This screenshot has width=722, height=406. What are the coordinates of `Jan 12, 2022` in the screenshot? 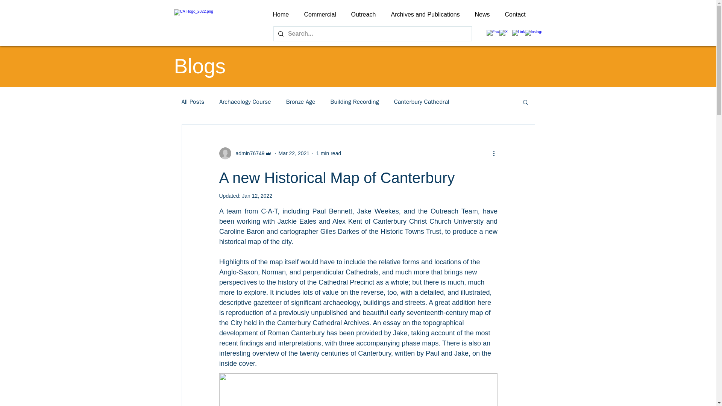 It's located at (257, 196).